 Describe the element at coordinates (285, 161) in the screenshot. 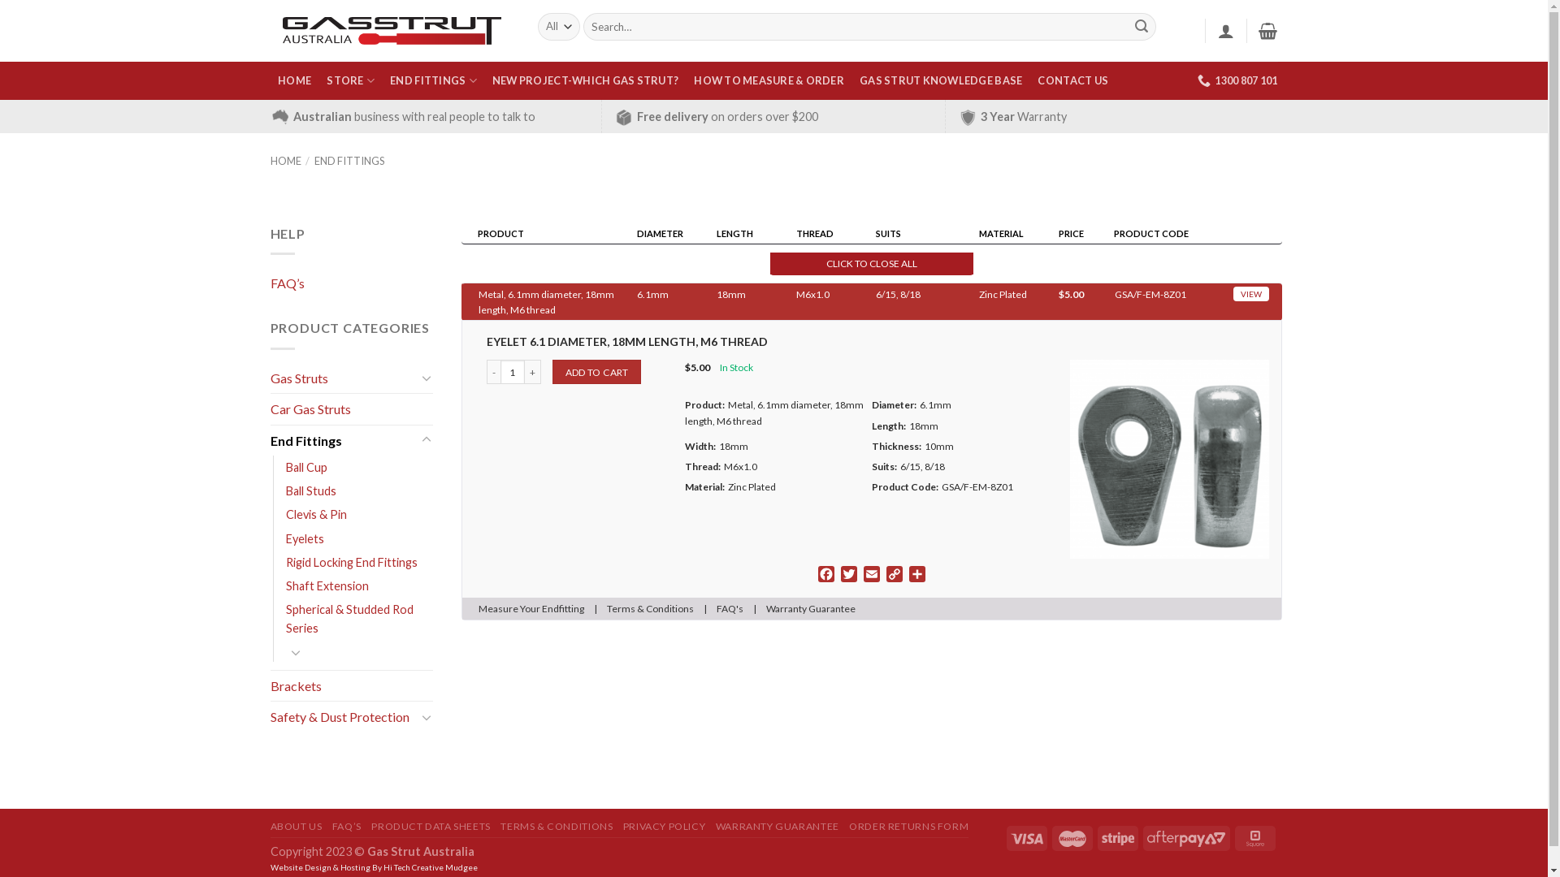

I see `HOME` at that location.